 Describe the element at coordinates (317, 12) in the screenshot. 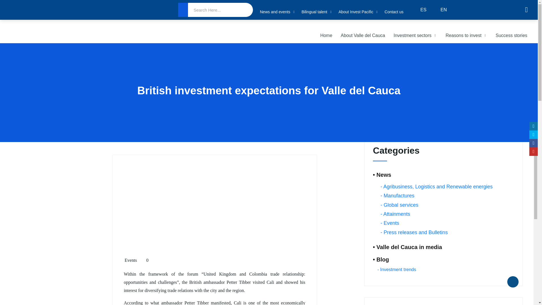

I see `Bilingual talent` at that location.